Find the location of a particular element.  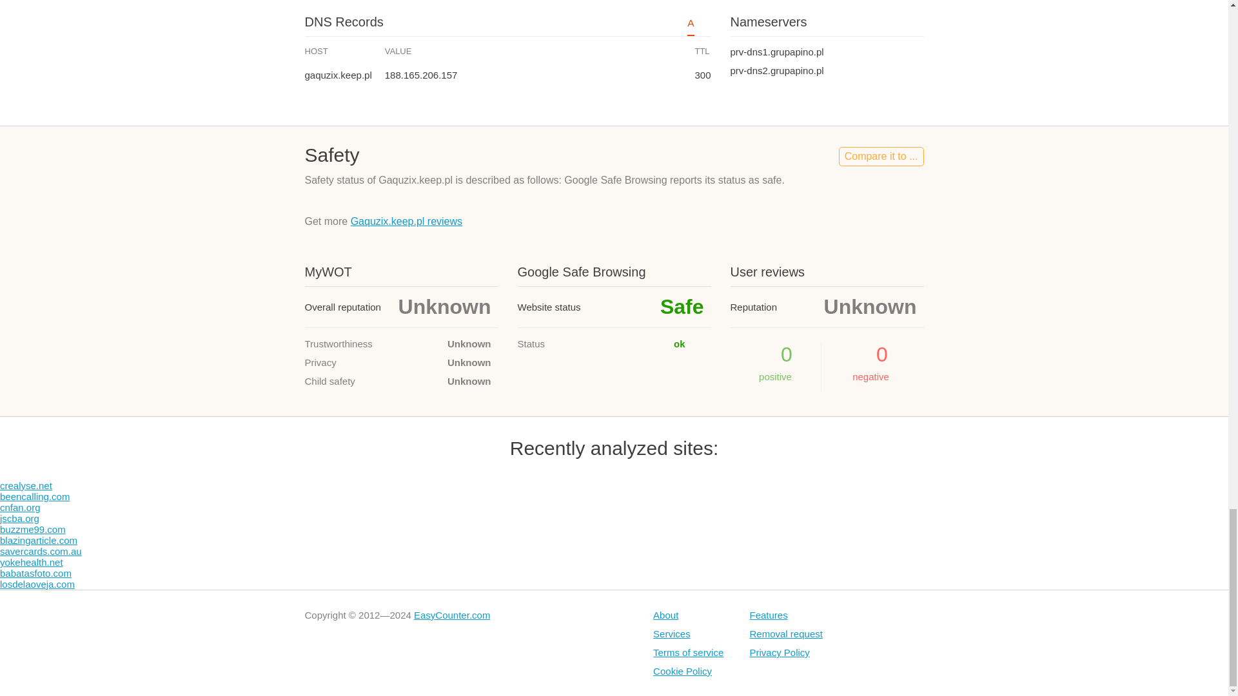

Compare it to ... is located at coordinates (881, 156).